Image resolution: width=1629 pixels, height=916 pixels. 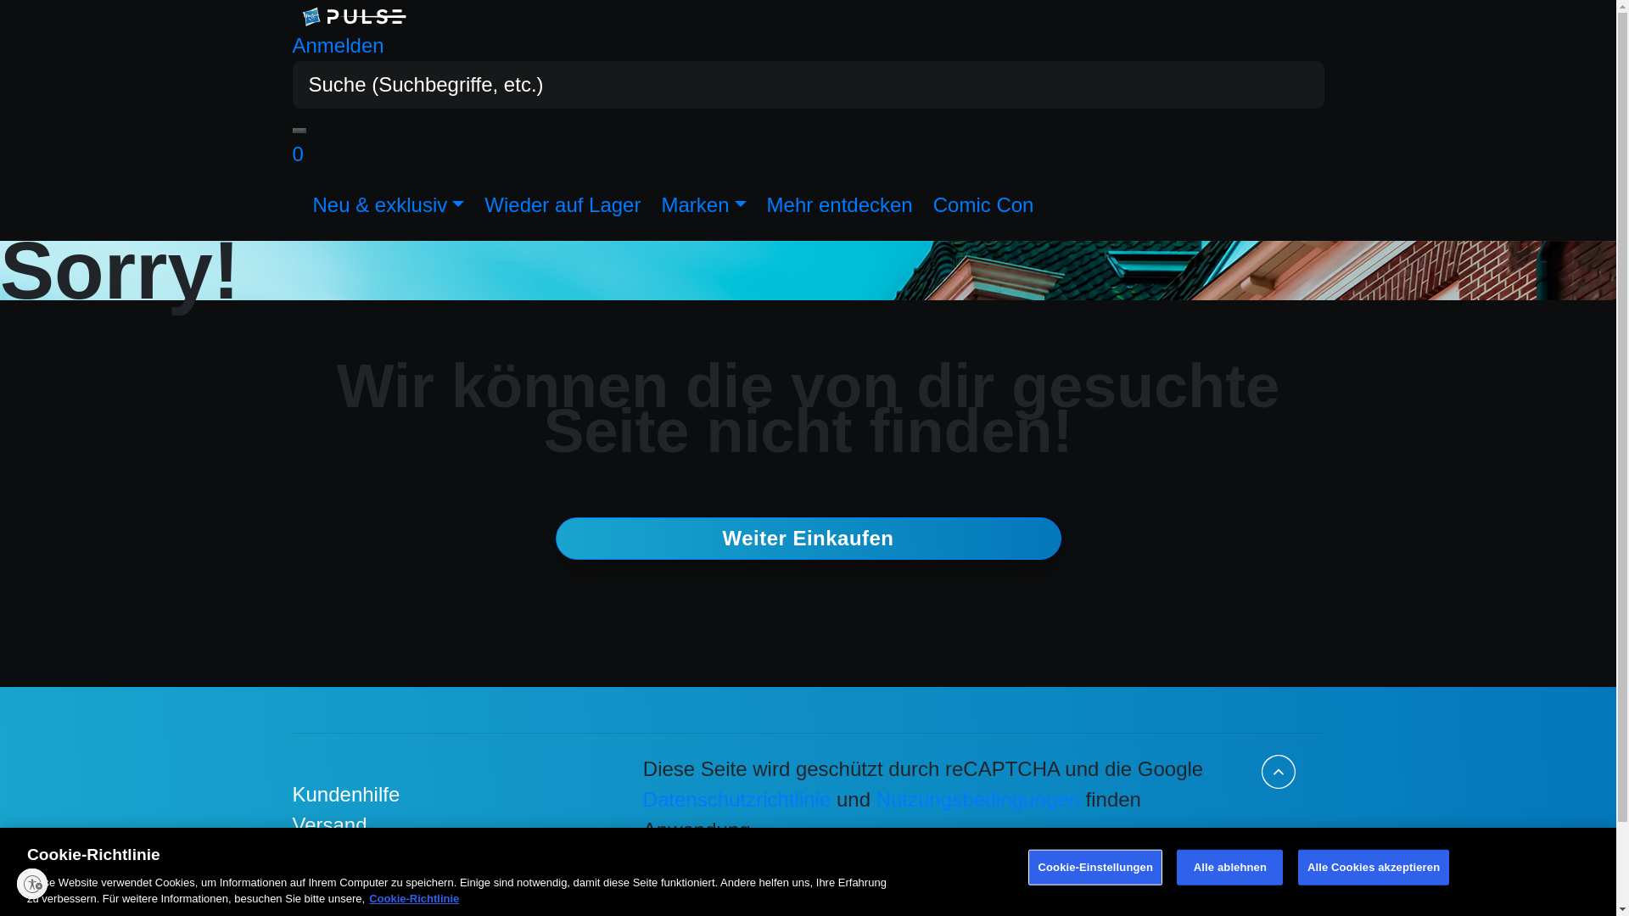 What do you see at coordinates (31, 883) in the screenshot?
I see `Barrierefreiheit aktivieren` at bounding box center [31, 883].